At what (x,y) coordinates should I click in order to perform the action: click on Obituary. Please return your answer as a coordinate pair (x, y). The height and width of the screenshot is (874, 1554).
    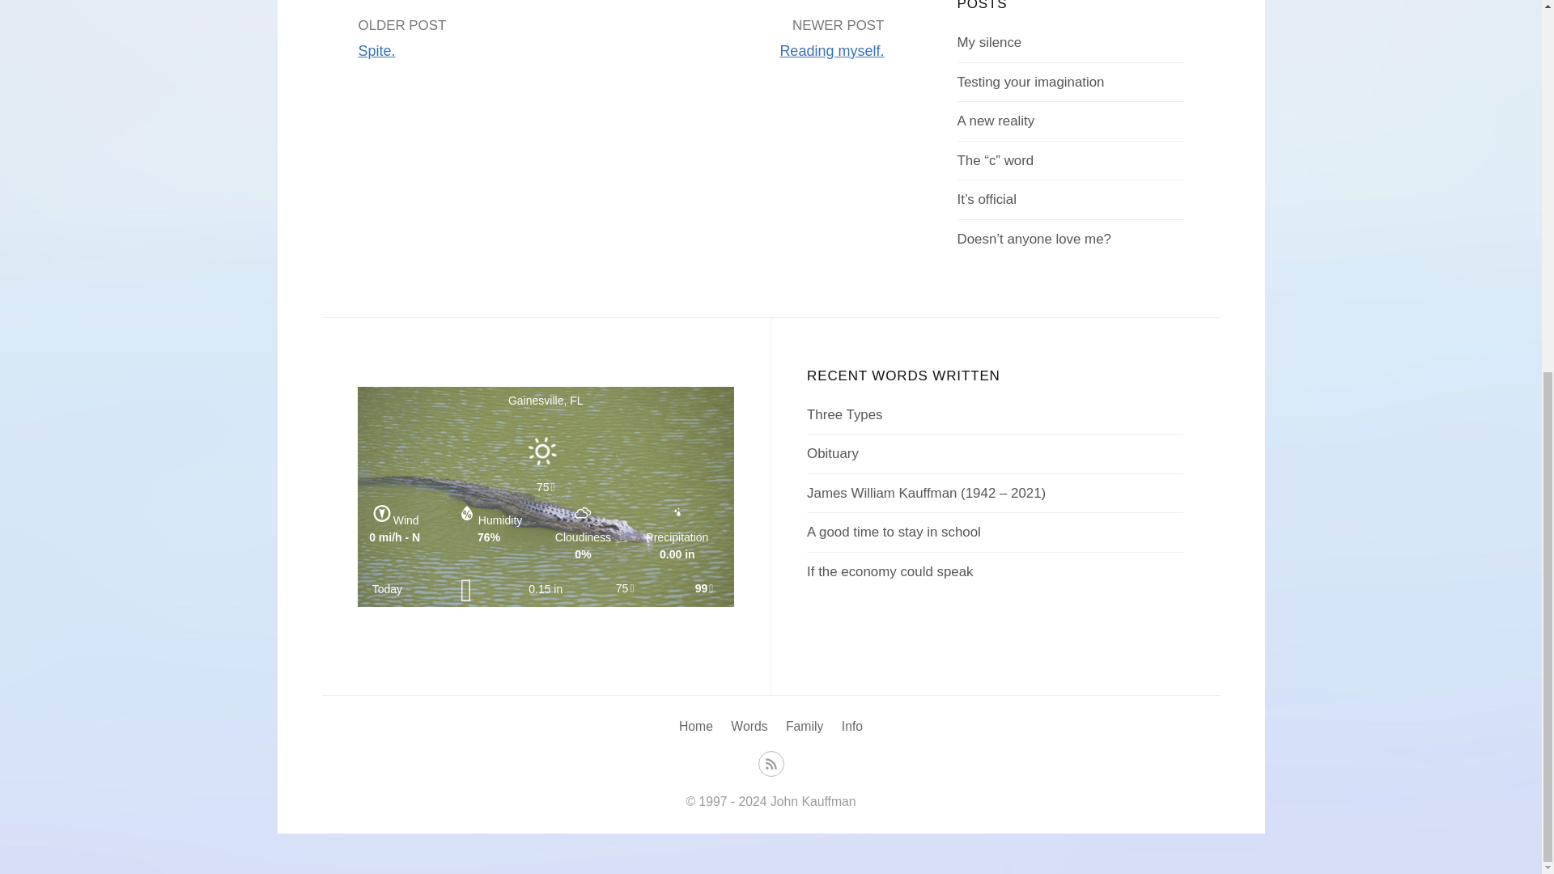
    Looking at the image, I should click on (832, 453).